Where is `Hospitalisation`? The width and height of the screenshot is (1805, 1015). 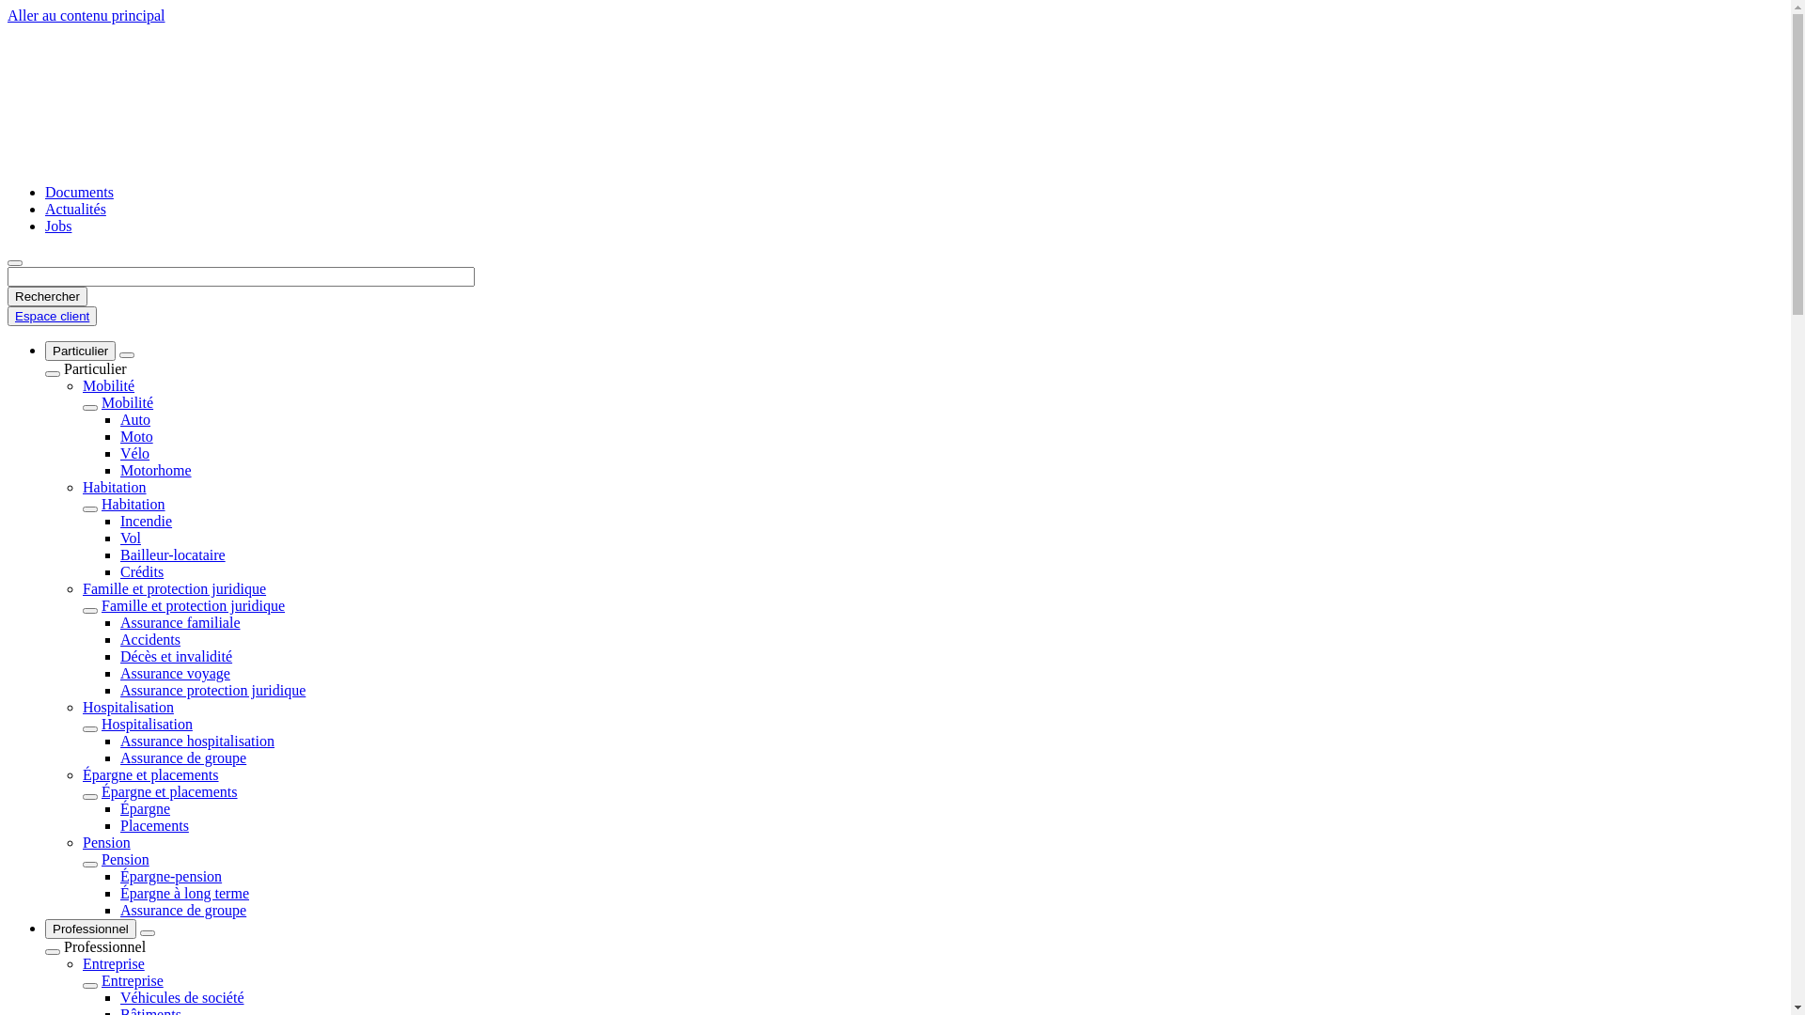
Hospitalisation is located at coordinates (128, 707).